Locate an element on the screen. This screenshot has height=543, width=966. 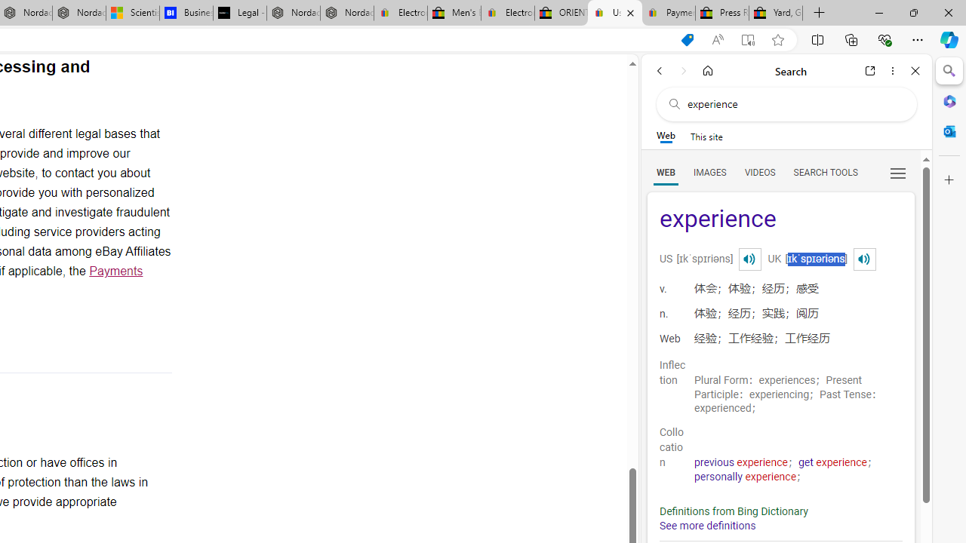
Search Filter, WEB is located at coordinates (666, 172).